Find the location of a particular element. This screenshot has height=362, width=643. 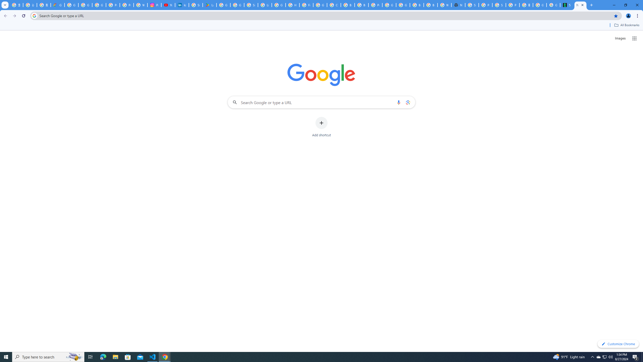

YouTube Culture & Trends - On The Rise: Handcam Videos is located at coordinates (168, 5).